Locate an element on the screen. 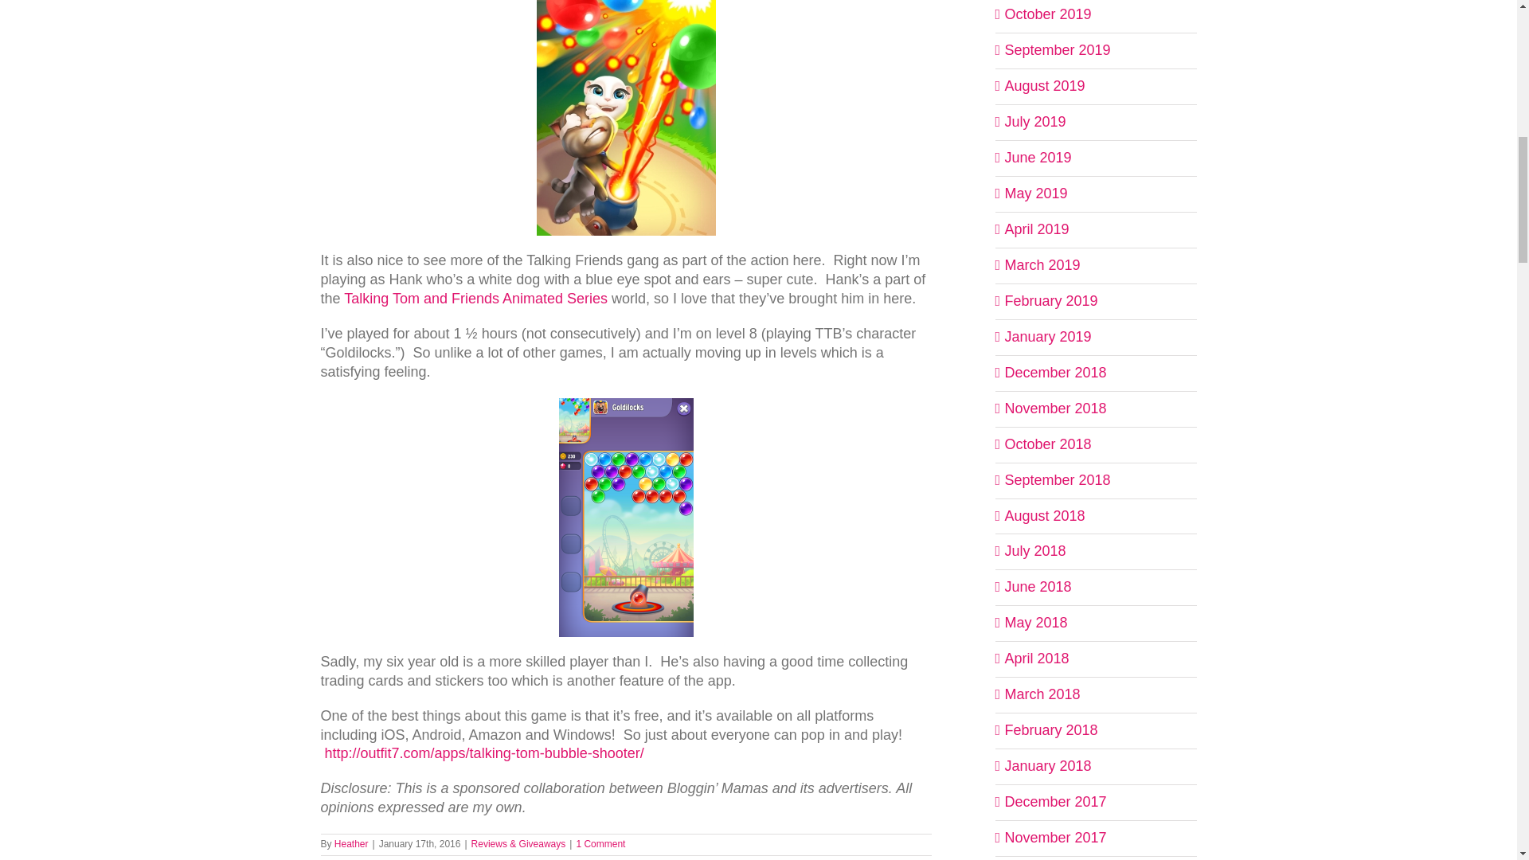 This screenshot has width=1529, height=860. Talking Tom and Friends Animated Series is located at coordinates (475, 298).